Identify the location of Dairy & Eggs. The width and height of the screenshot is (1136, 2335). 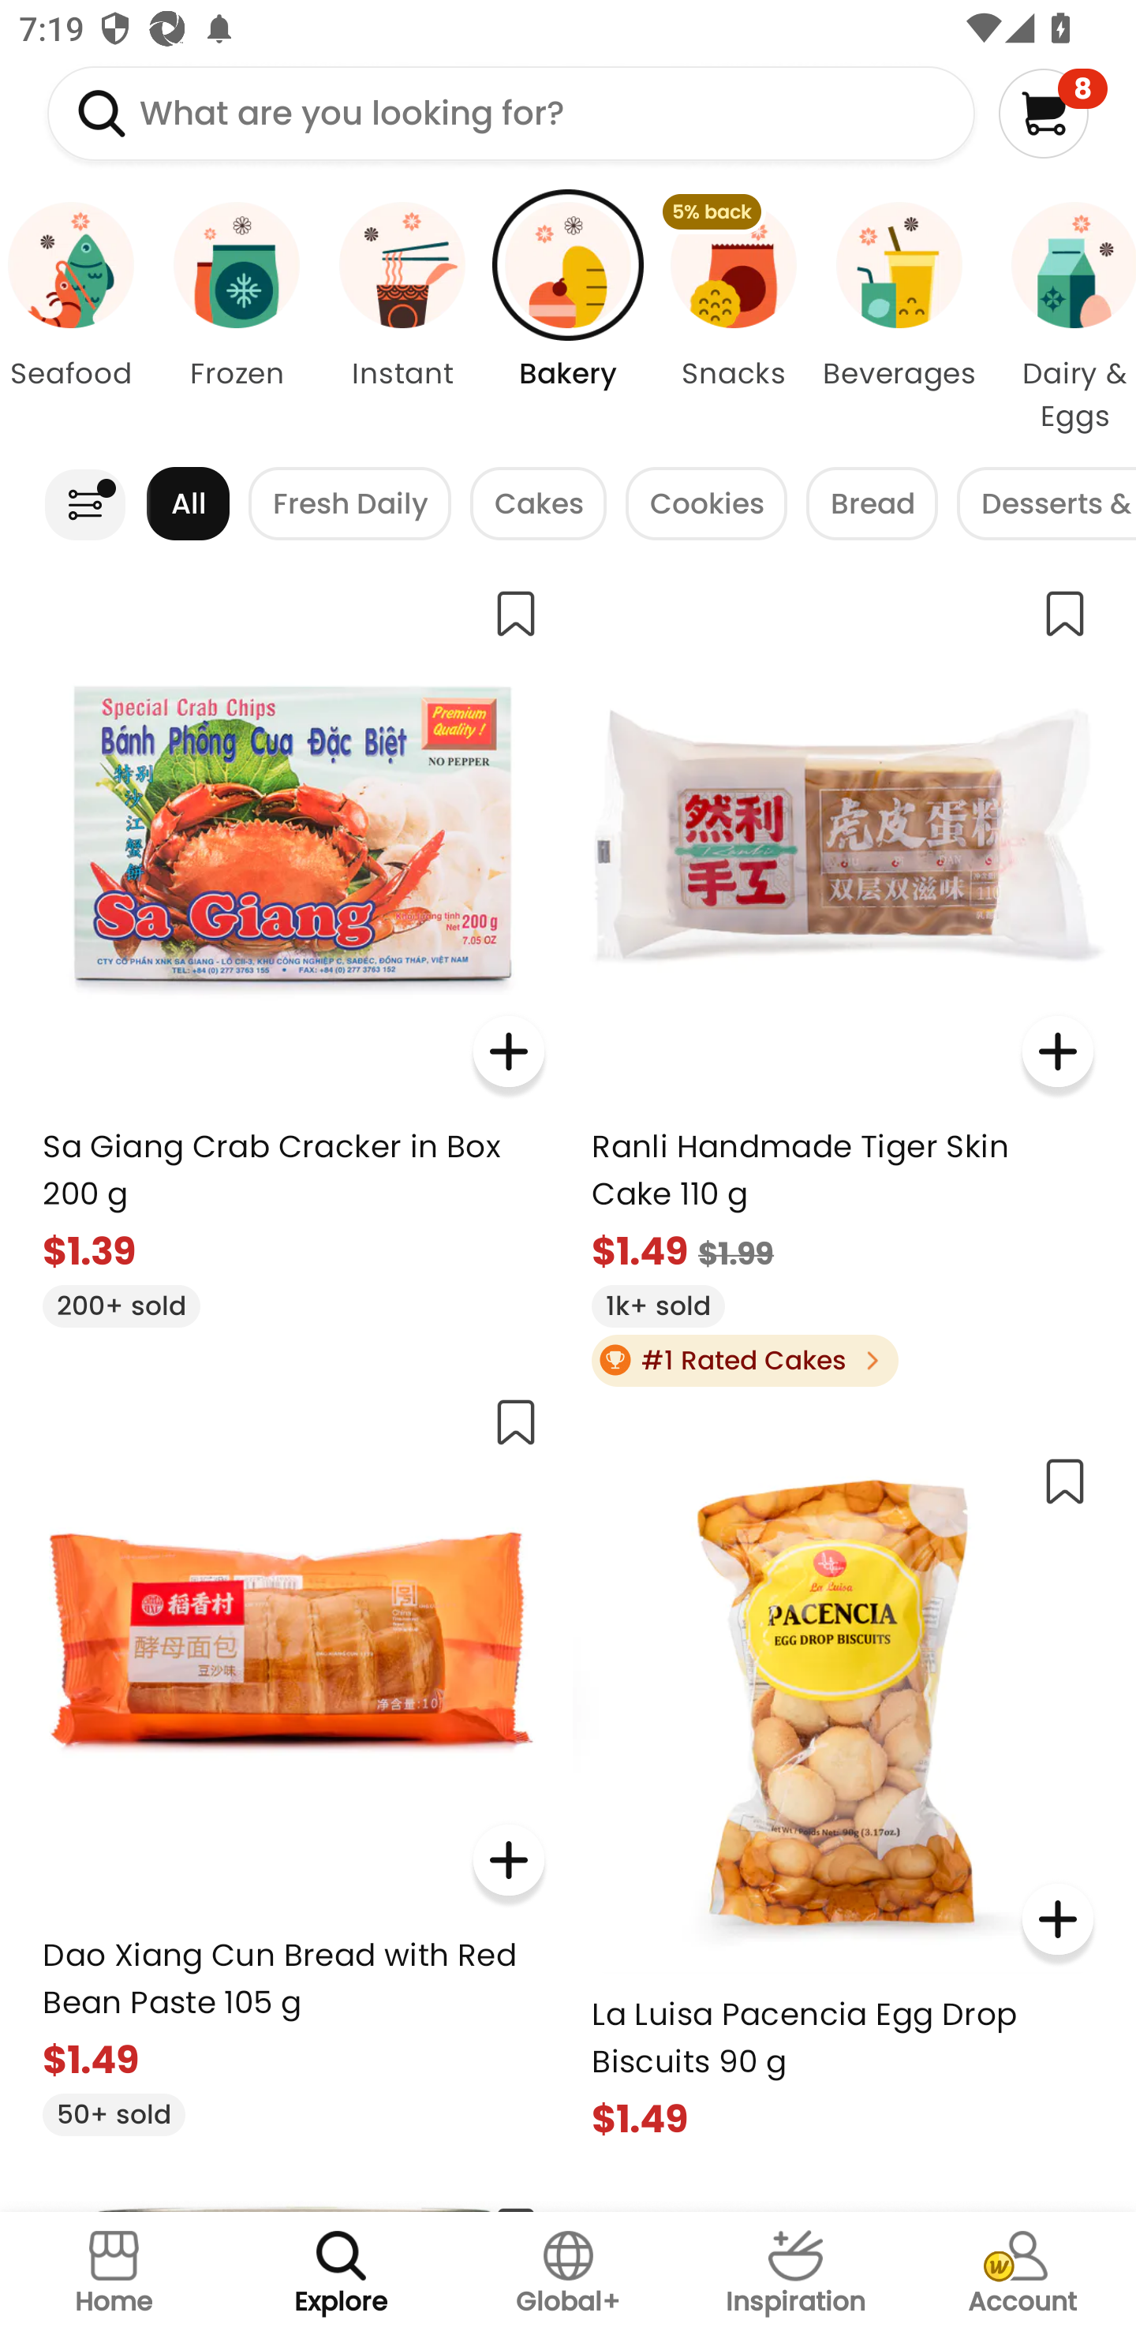
(1059, 319).